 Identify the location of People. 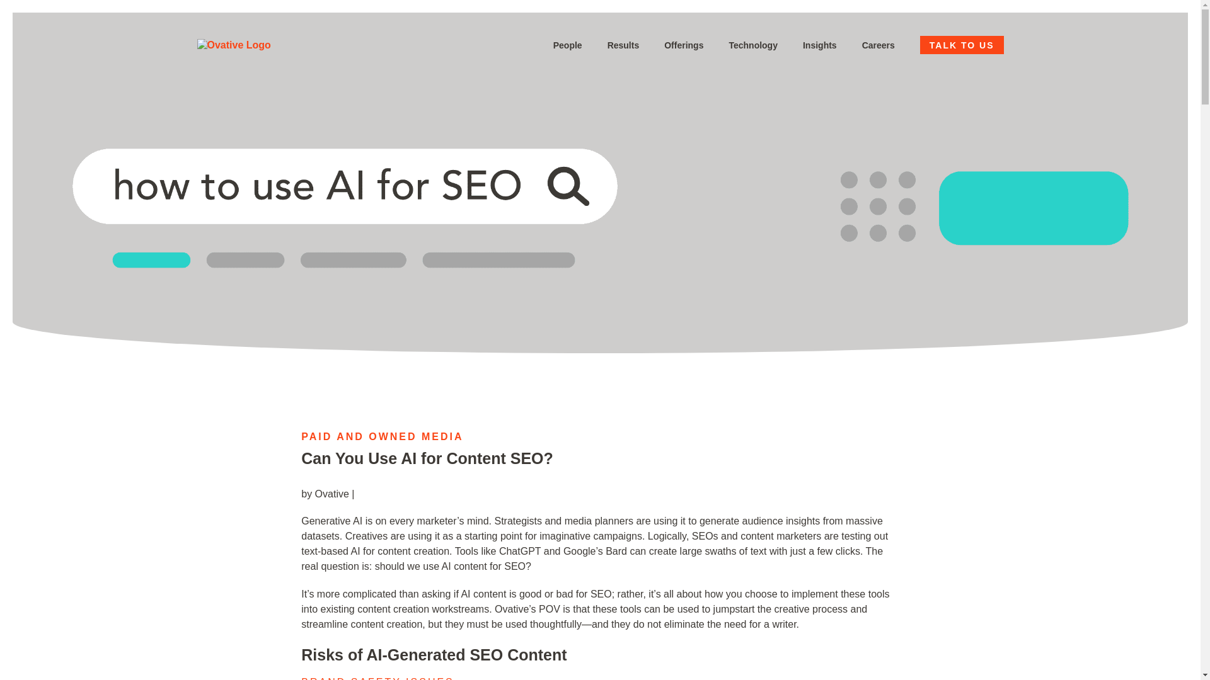
(567, 45).